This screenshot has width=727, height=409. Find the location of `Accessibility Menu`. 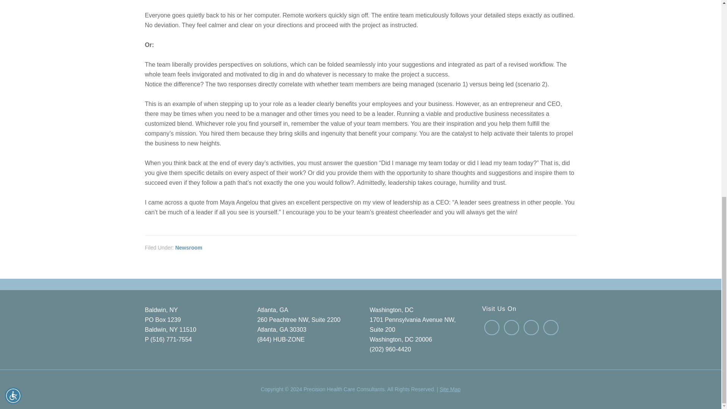

Accessibility Menu is located at coordinates (13, 16).